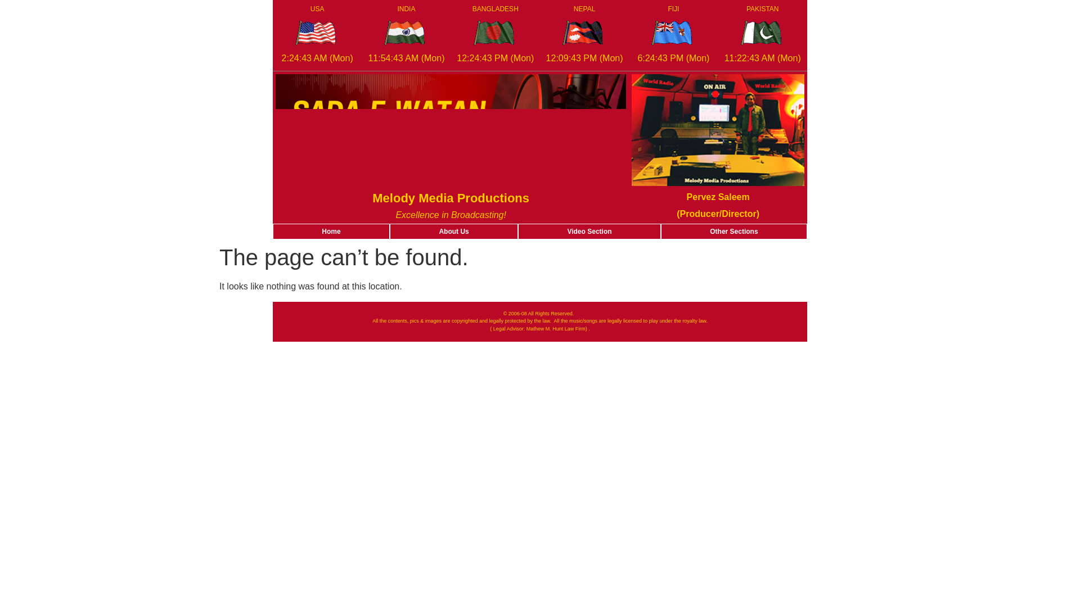 The image size is (1080, 607). Describe the element at coordinates (589, 232) in the screenshot. I see `Video Section` at that location.